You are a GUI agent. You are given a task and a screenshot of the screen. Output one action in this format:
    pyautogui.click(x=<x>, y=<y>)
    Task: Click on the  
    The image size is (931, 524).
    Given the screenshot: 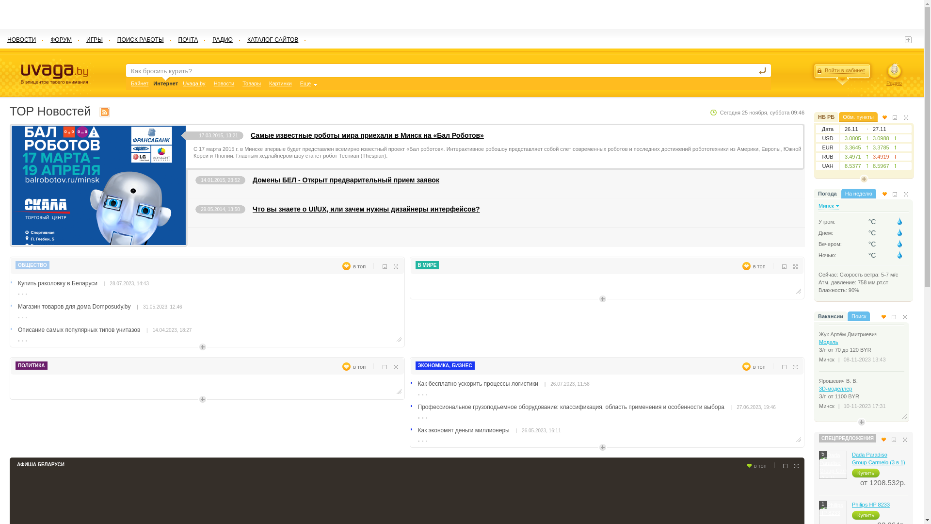 What is the action you would take?
    pyautogui.click(x=900, y=233)
    